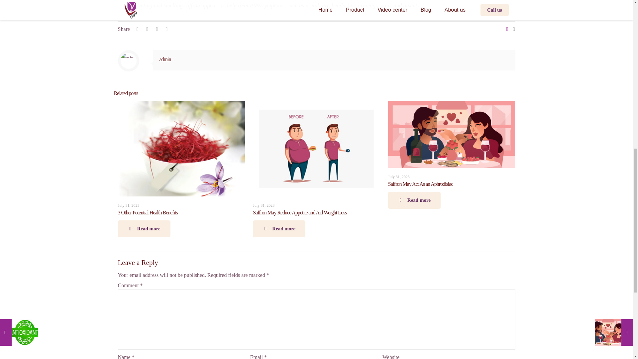 The width and height of the screenshot is (638, 359). I want to click on Read more, so click(279, 229).